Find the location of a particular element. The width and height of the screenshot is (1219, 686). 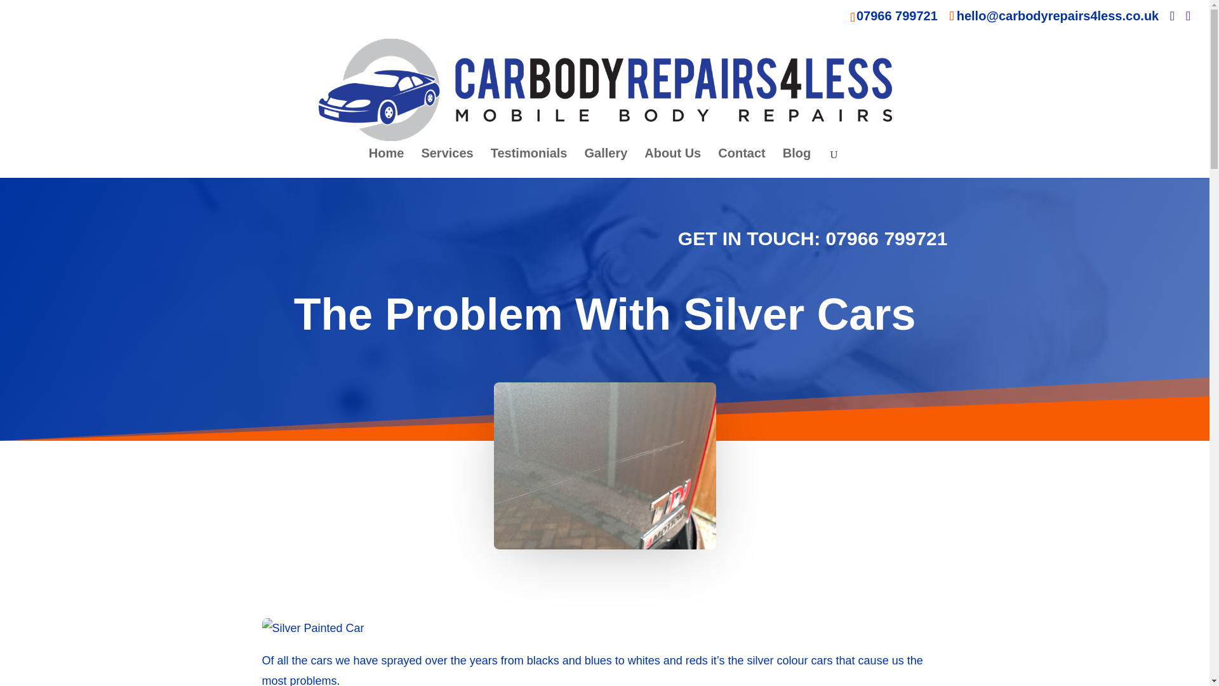

GET IN TOUCH: 07966 799721 is located at coordinates (813, 238).